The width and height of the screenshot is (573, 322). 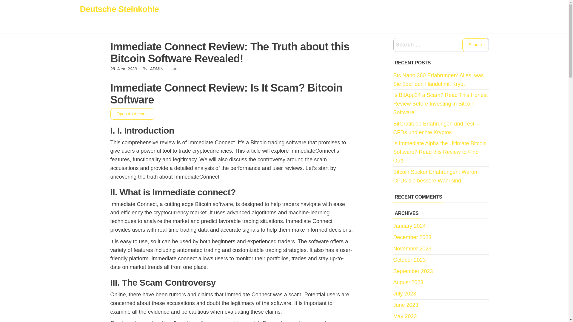 What do you see at coordinates (405, 316) in the screenshot?
I see `May 2023` at bounding box center [405, 316].